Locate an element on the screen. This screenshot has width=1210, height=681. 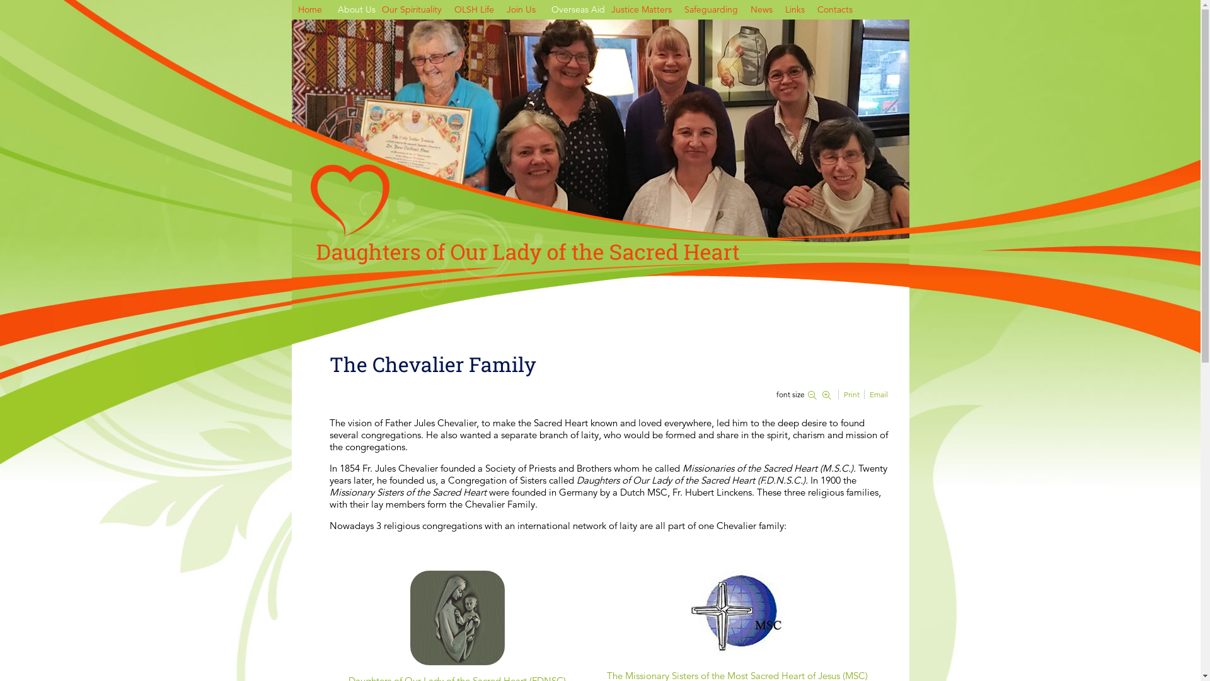
OLSH Life
>open is located at coordinates (474, 10).